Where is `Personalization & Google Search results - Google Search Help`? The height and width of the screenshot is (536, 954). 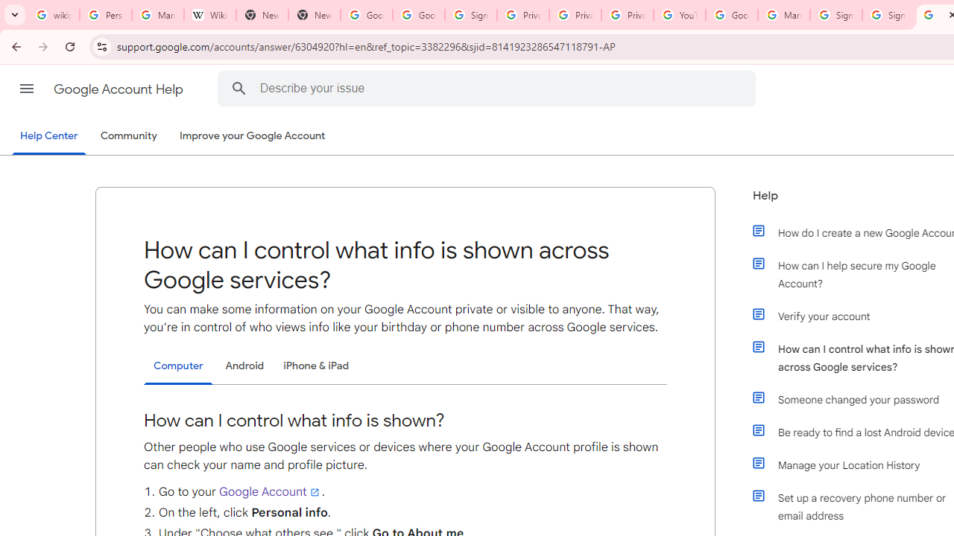 Personalization & Google Search results - Google Search Help is located at coordinates (106, 15).